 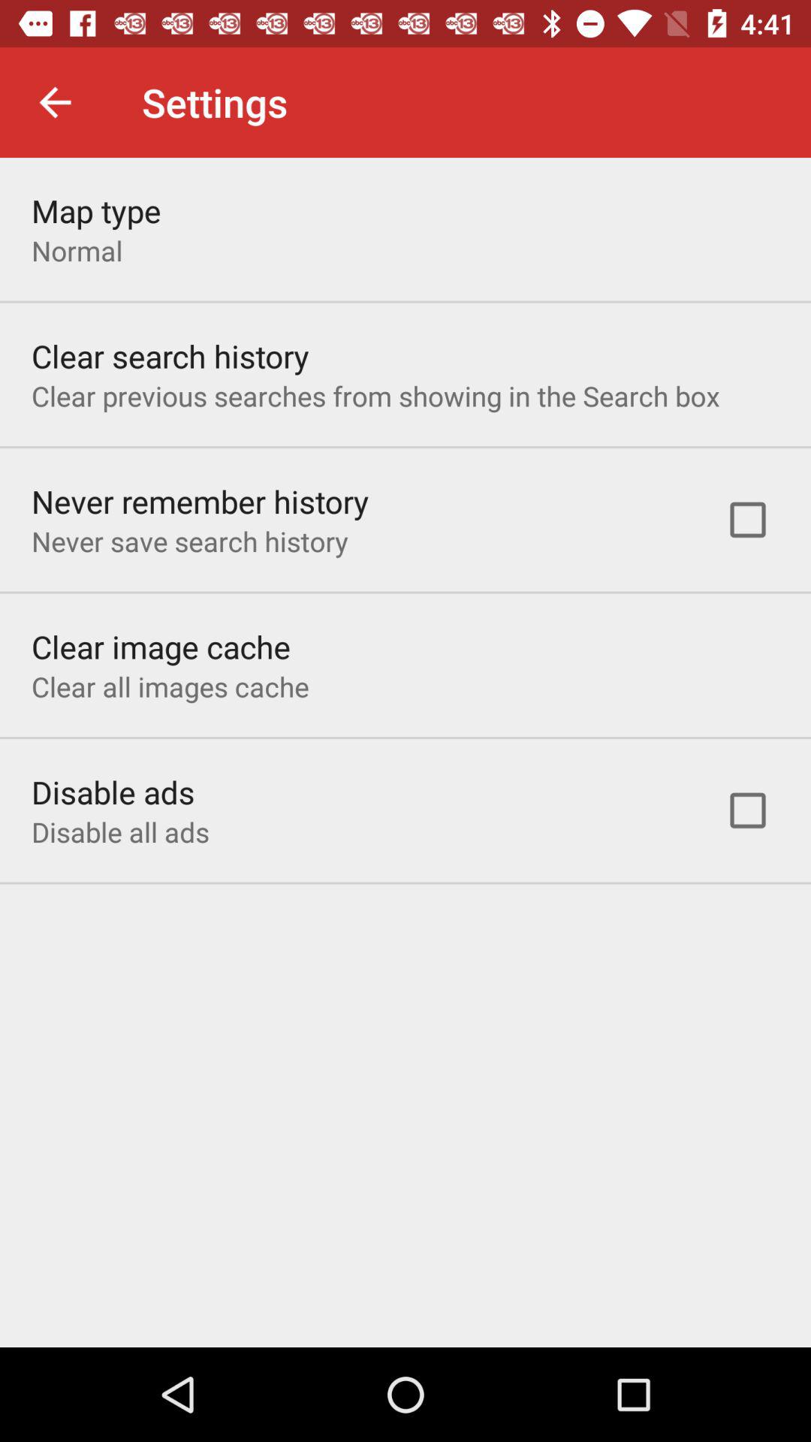 What do you see at coordinates (189, 541) in the screenshot?
I see `jump to never save search icon` at bounding box center [189, 541].